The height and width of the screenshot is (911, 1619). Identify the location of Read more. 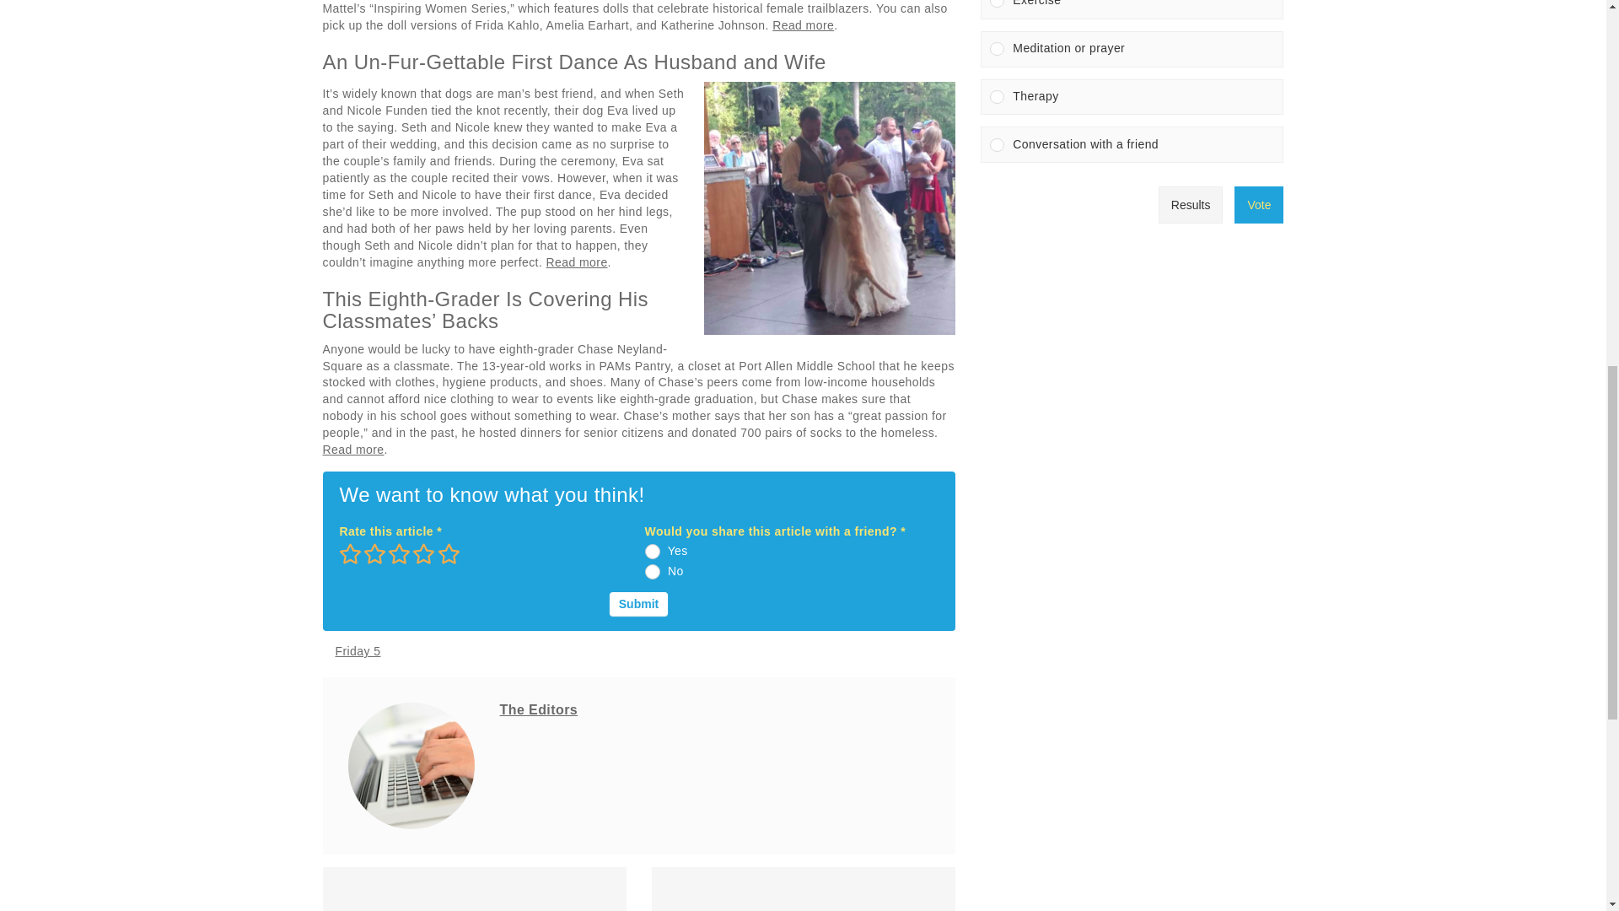
(577, 261).